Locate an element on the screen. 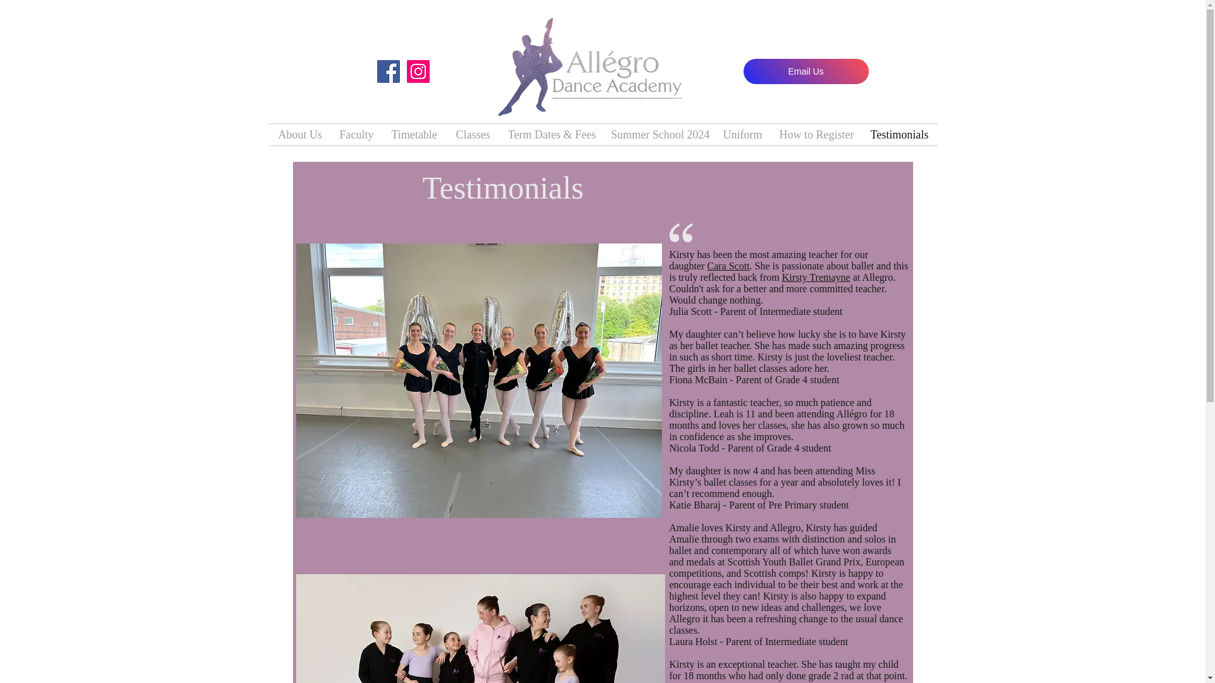 The image size is (1215, 683). Classes is located at coordinates (472, 134).